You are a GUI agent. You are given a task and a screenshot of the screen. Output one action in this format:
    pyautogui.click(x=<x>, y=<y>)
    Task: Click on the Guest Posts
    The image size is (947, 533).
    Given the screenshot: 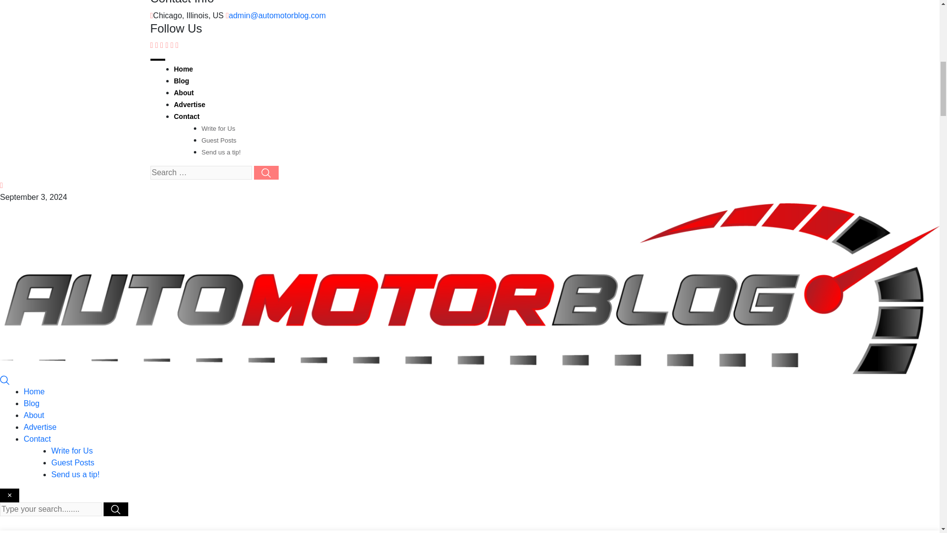 What is the action you would take?
    pyautogui.click(x=218, y=140)
    